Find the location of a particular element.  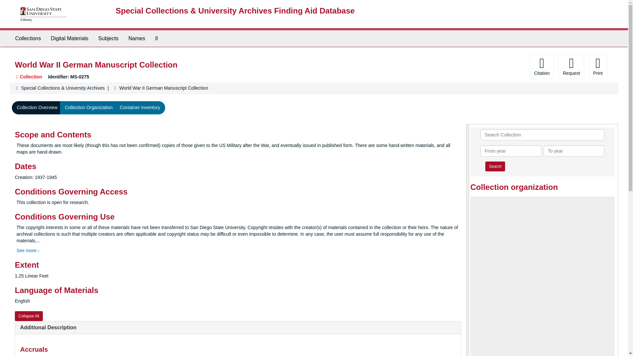

See more is located at coordinates (28, 250).